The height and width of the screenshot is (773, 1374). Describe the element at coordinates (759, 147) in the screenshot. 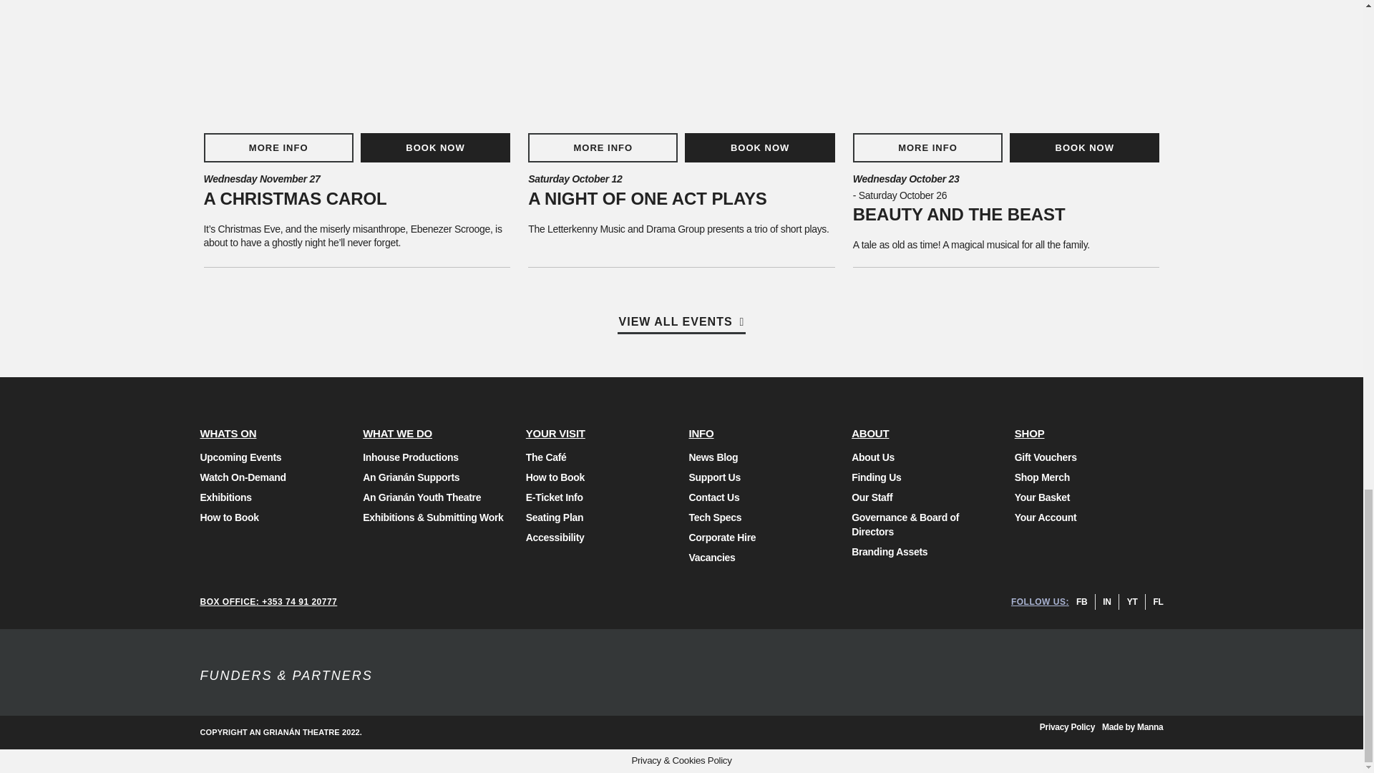

I see `BOOK NOW` at that location.